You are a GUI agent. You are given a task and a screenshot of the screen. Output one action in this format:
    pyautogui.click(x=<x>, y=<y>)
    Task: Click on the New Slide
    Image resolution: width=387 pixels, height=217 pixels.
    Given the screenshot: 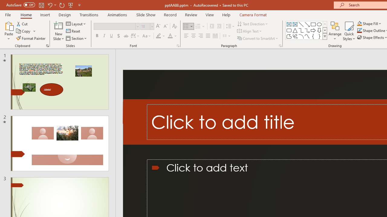 What is the action you would take?
    pyautogui.click(x=59, y=25)
    